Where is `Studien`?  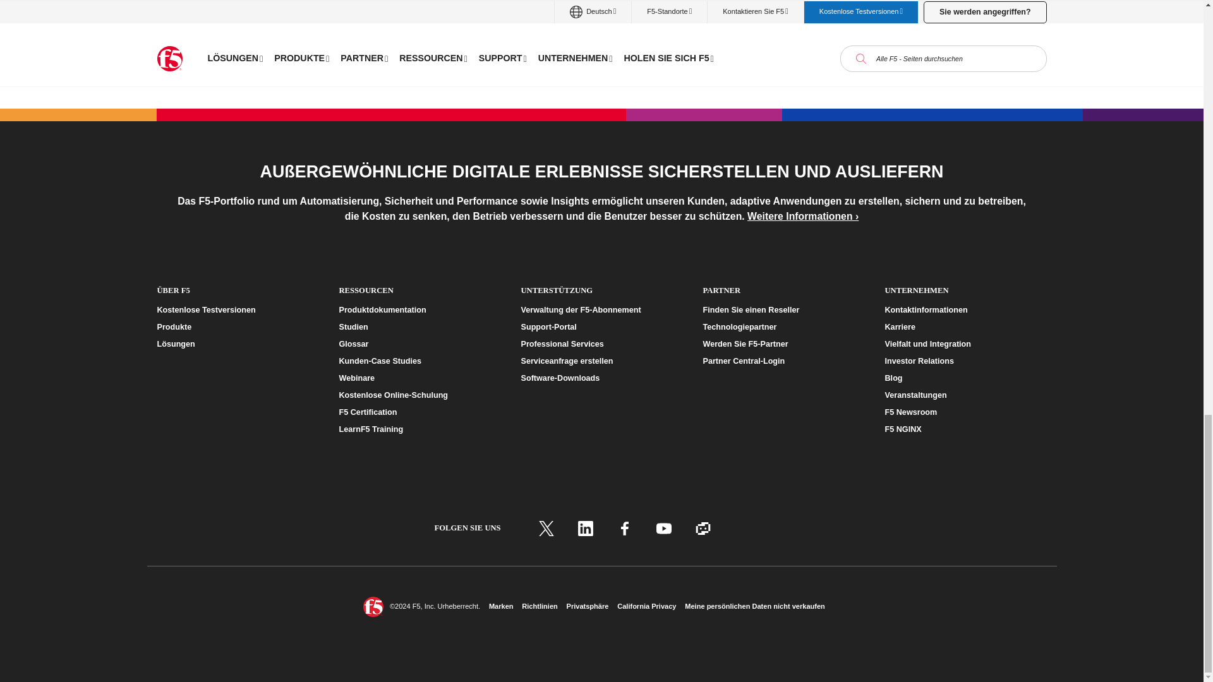 Studien is located at coordinates (419, 327).